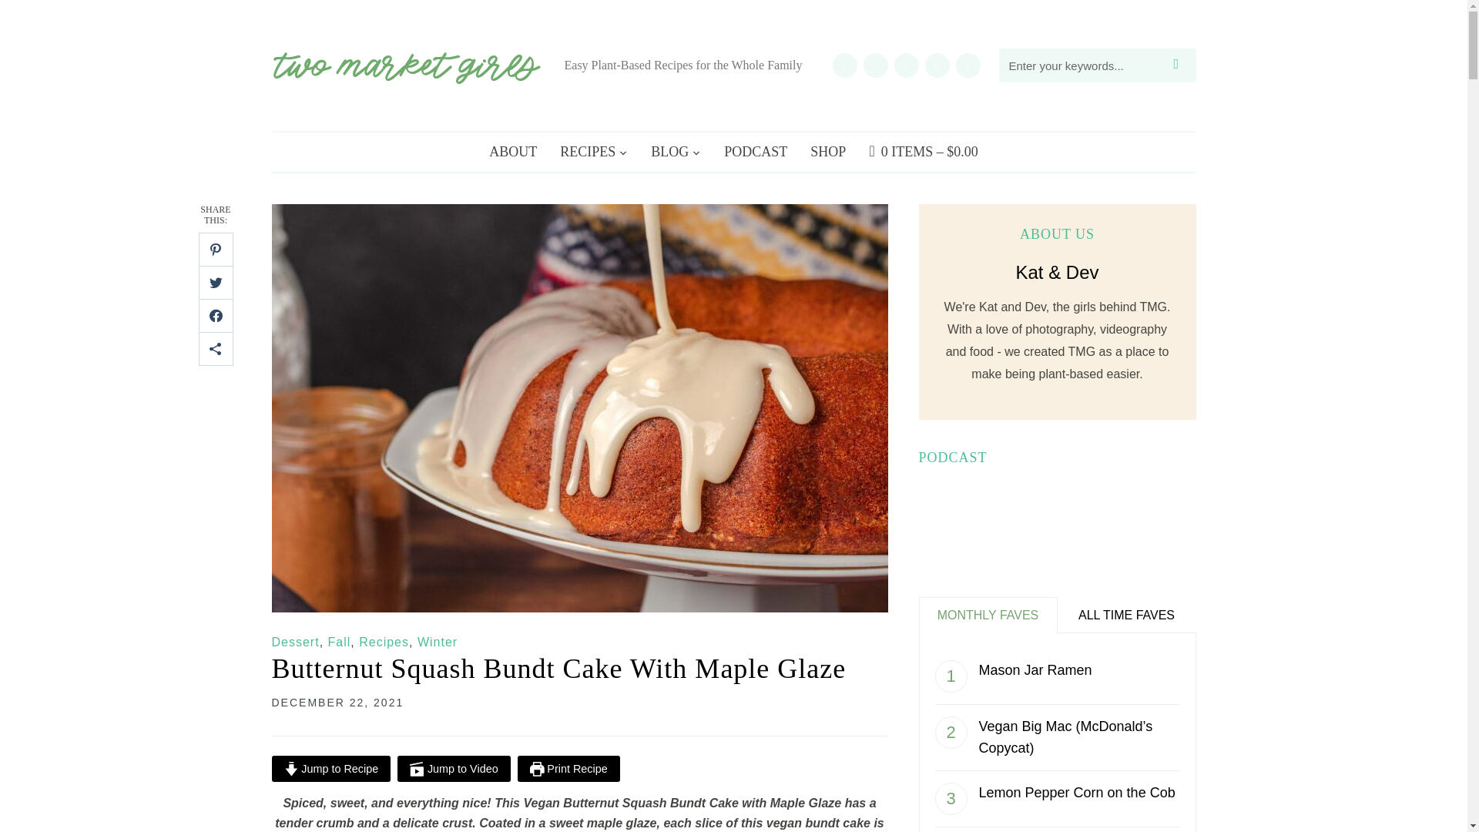  I want to click on Click to share on Facebook, so click(216, 316).